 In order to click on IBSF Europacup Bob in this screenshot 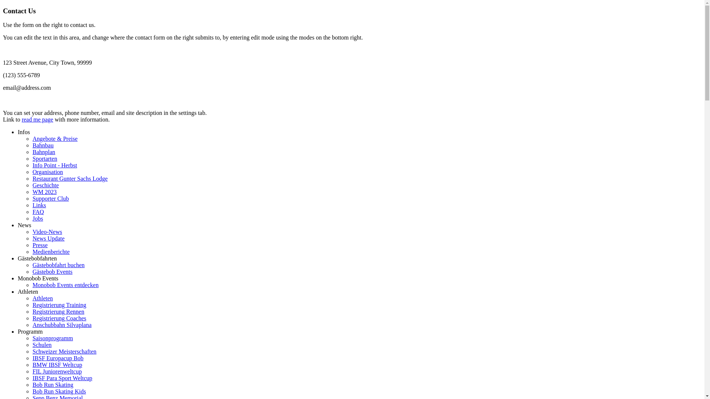, I will do `click(58, 358)`.